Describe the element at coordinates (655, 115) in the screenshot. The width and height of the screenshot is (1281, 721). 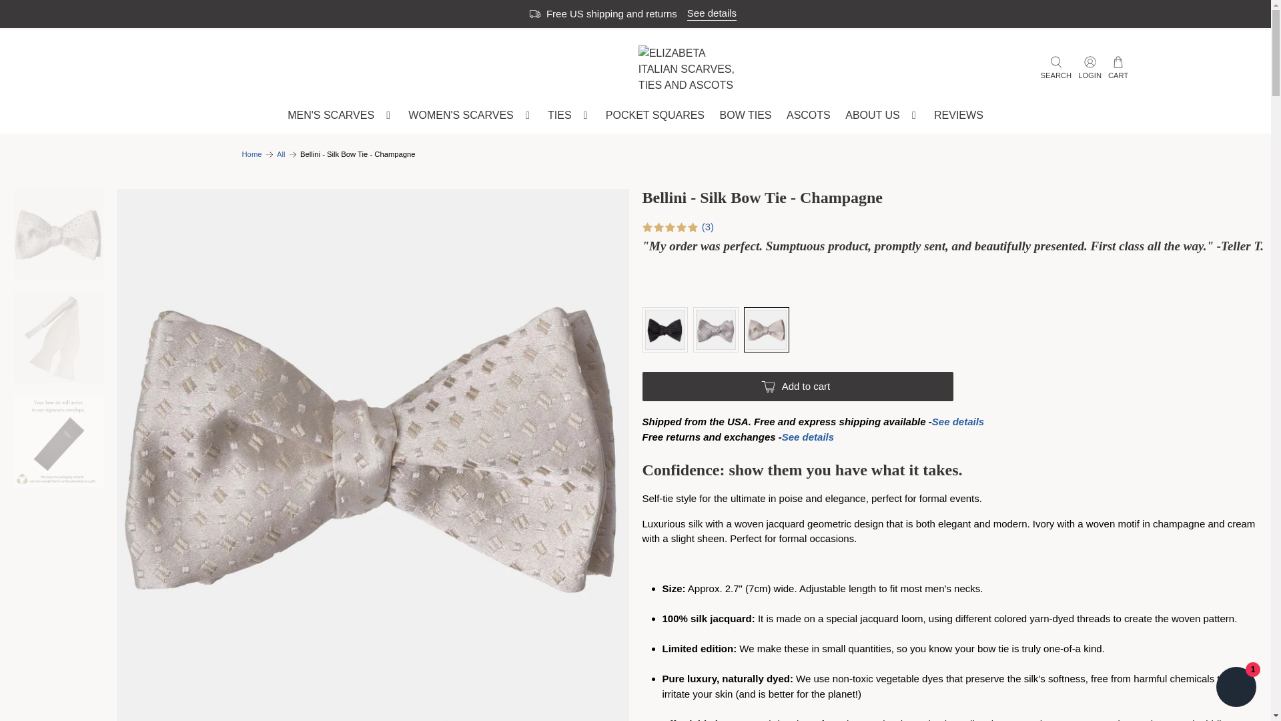
I see `POCKET SQUARES` at that location.